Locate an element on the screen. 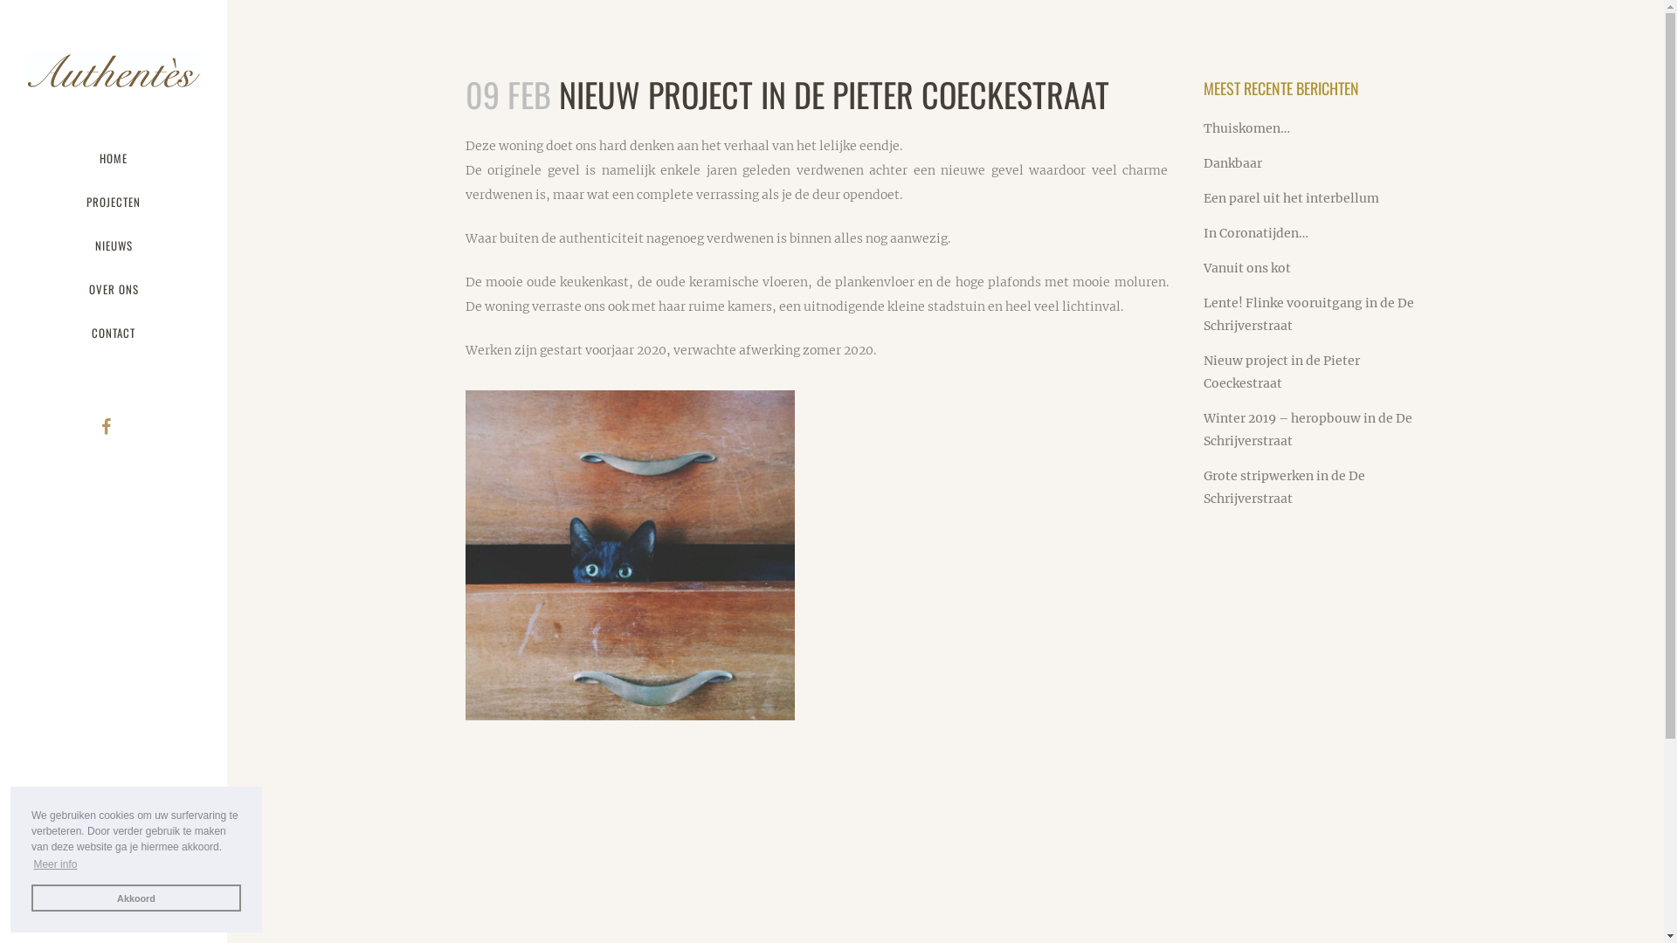 This screenshot has width=1677, height=943. NIEUWS is located at coordinates (114, 245).